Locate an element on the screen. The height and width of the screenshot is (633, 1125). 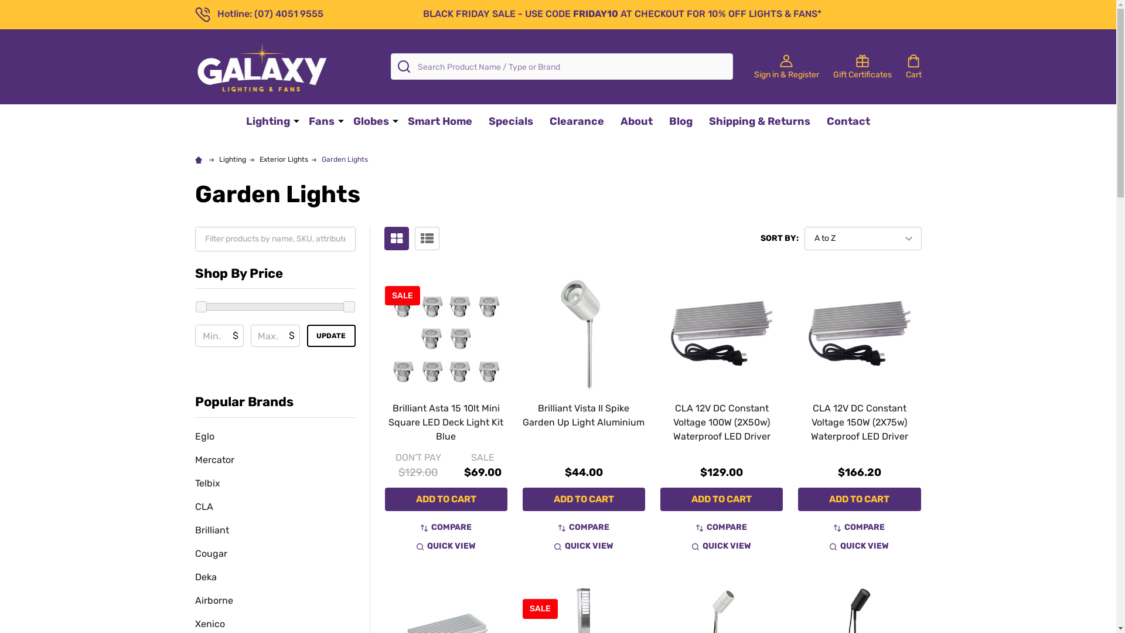
QUICK VIEW is located at coordinates (722, 546).